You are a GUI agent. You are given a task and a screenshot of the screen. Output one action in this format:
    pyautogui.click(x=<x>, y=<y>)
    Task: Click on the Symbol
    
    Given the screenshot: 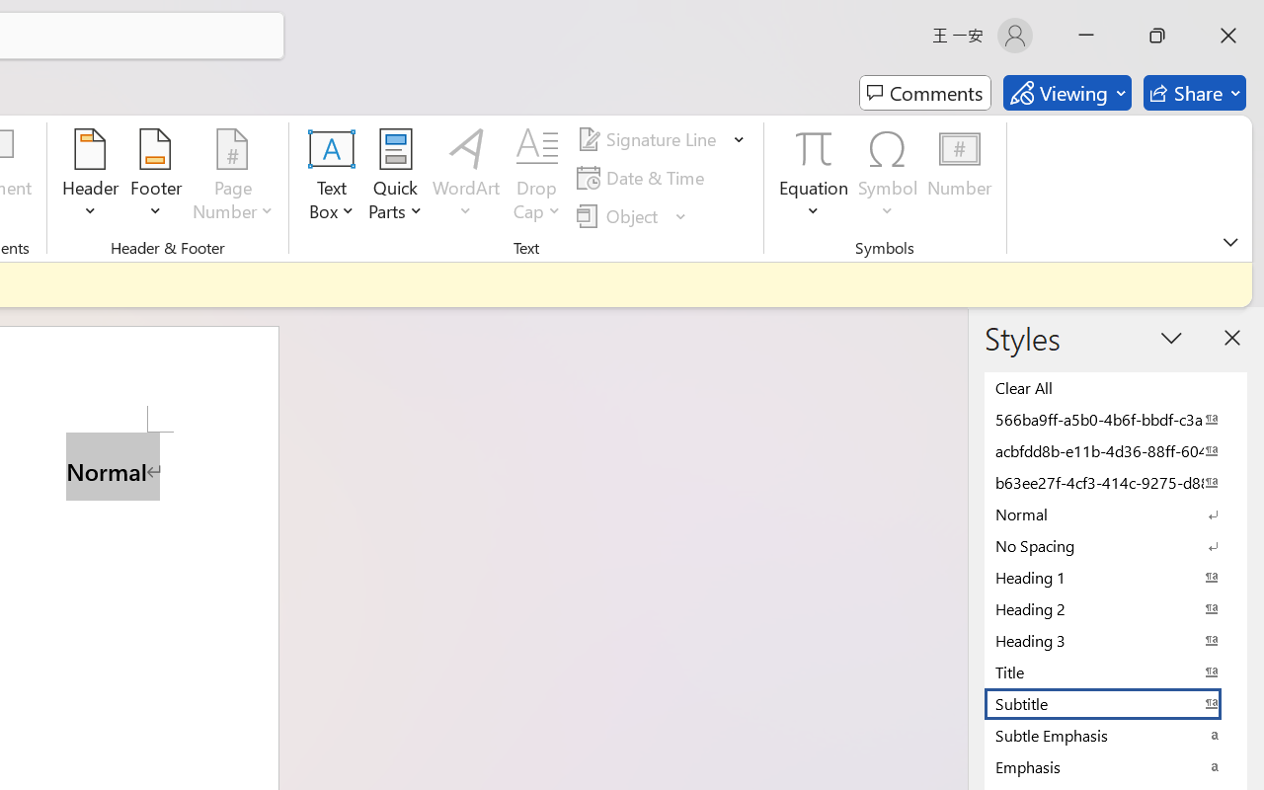 What is the action you would take?
    pyautogui.click(x=889, y=178)
    